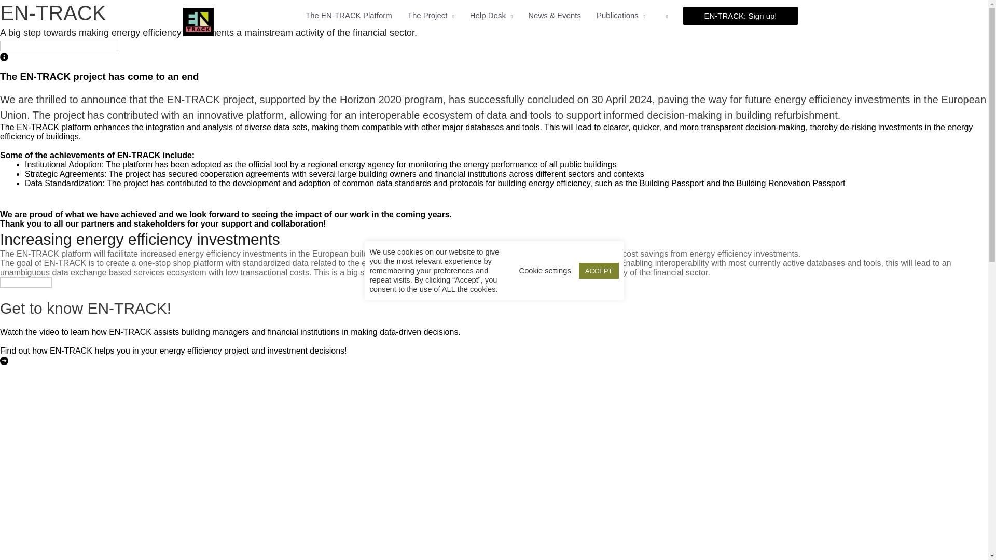 The height and width of the screenshot is (560, 996). I want to click on Learn more, so click(26, 282).